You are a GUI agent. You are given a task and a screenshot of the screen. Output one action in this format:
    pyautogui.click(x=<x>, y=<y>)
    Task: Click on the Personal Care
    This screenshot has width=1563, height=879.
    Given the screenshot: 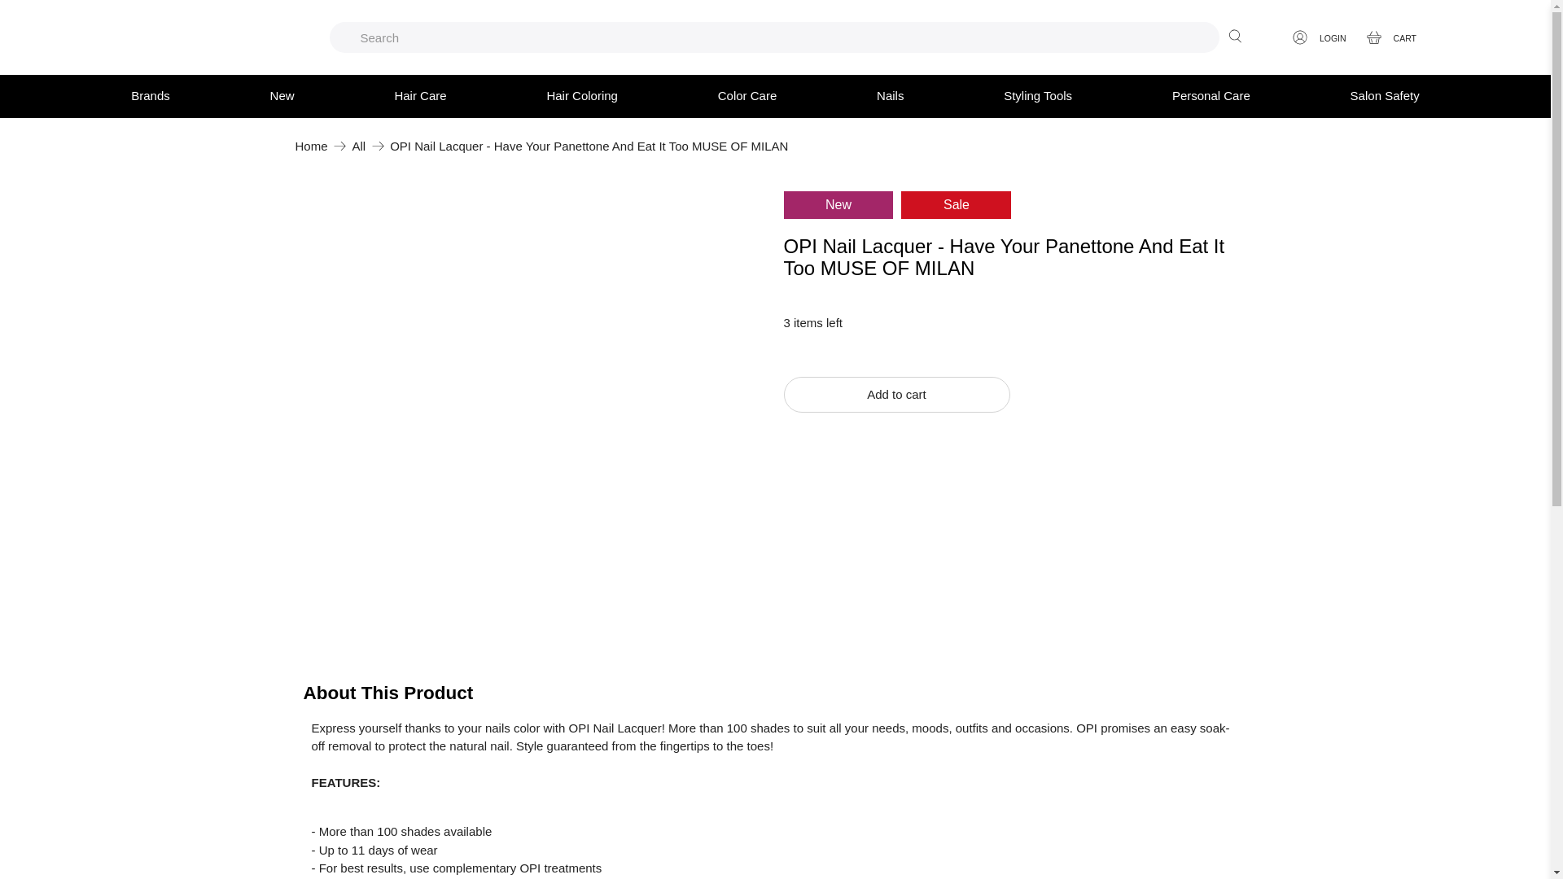 What is the action you would take?
    pyautogui.click(x=1211, y=96)
    